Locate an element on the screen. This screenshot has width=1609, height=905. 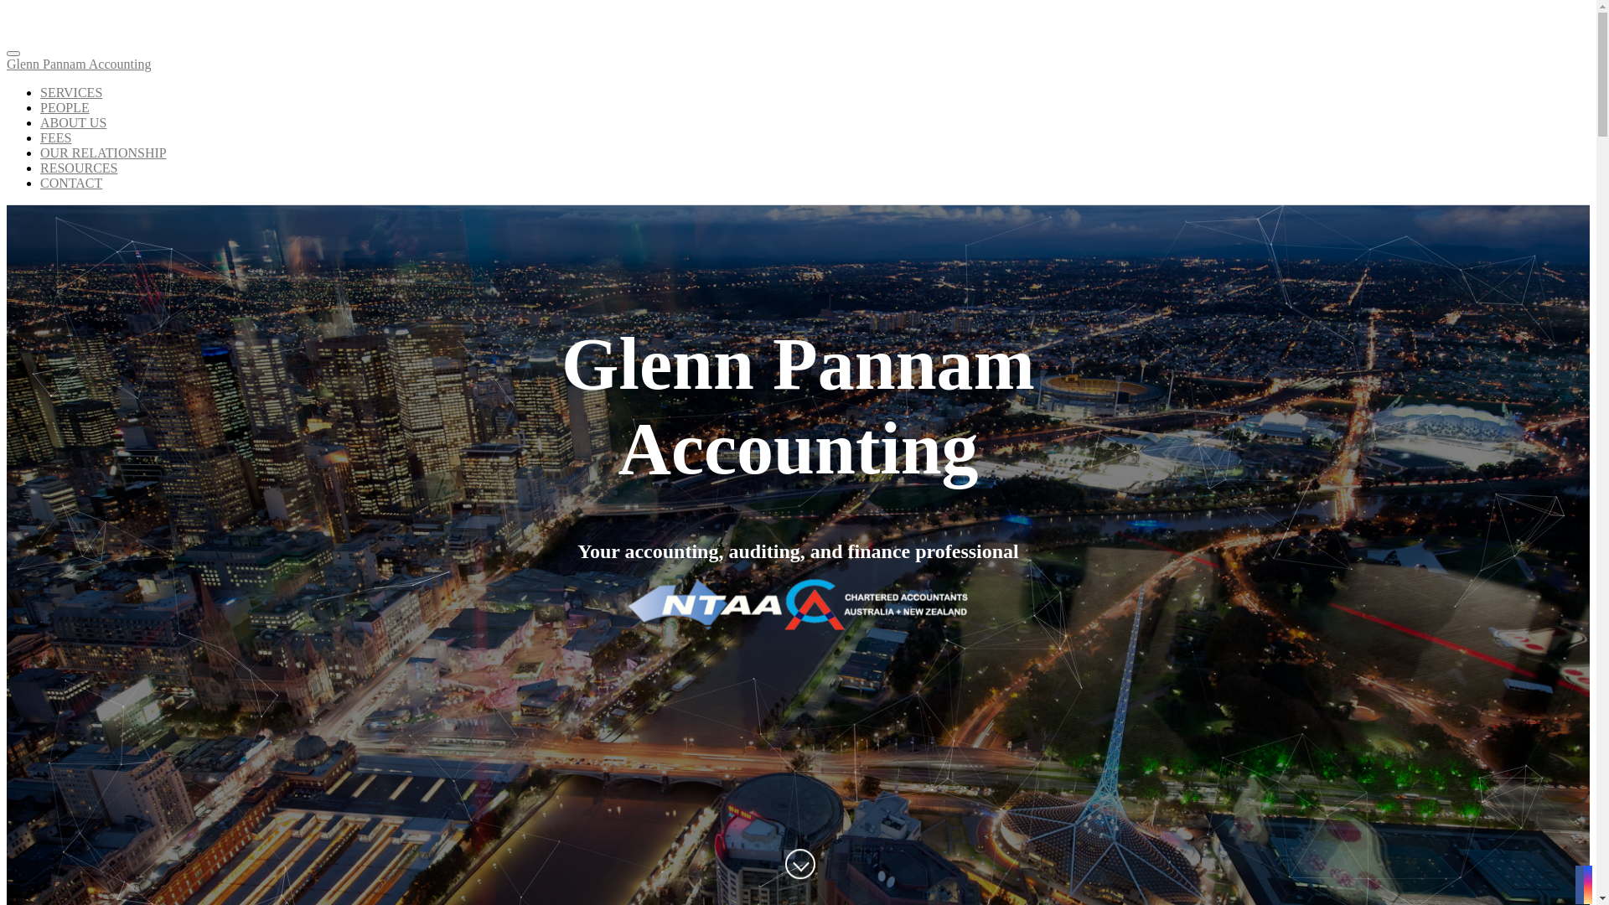
SERVICES is located at coordinates (71, 92).